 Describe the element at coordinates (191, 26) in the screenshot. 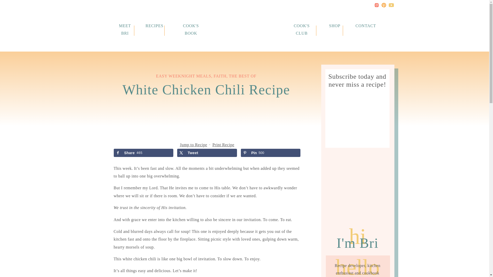

I see `COOK'S BOOK` at that location.